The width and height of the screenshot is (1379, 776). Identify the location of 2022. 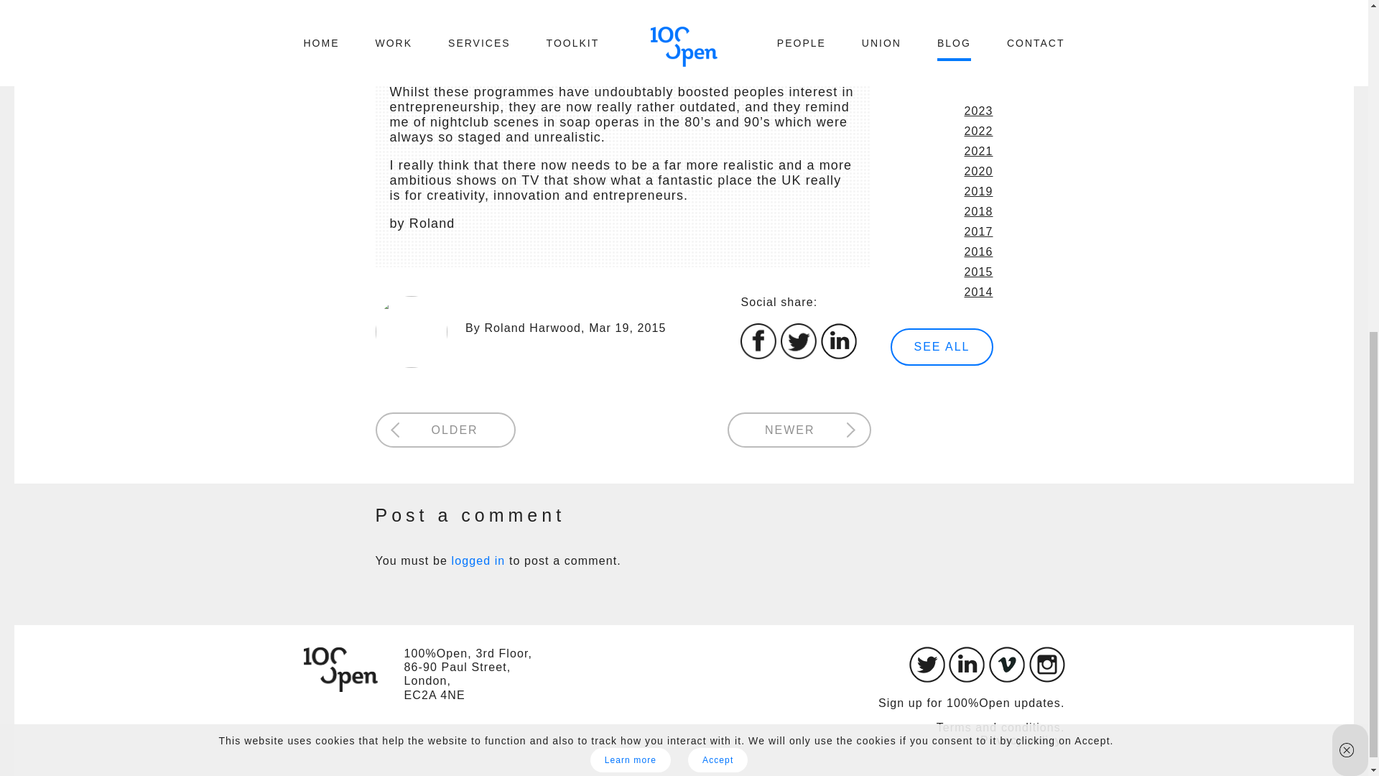
(978, 131).